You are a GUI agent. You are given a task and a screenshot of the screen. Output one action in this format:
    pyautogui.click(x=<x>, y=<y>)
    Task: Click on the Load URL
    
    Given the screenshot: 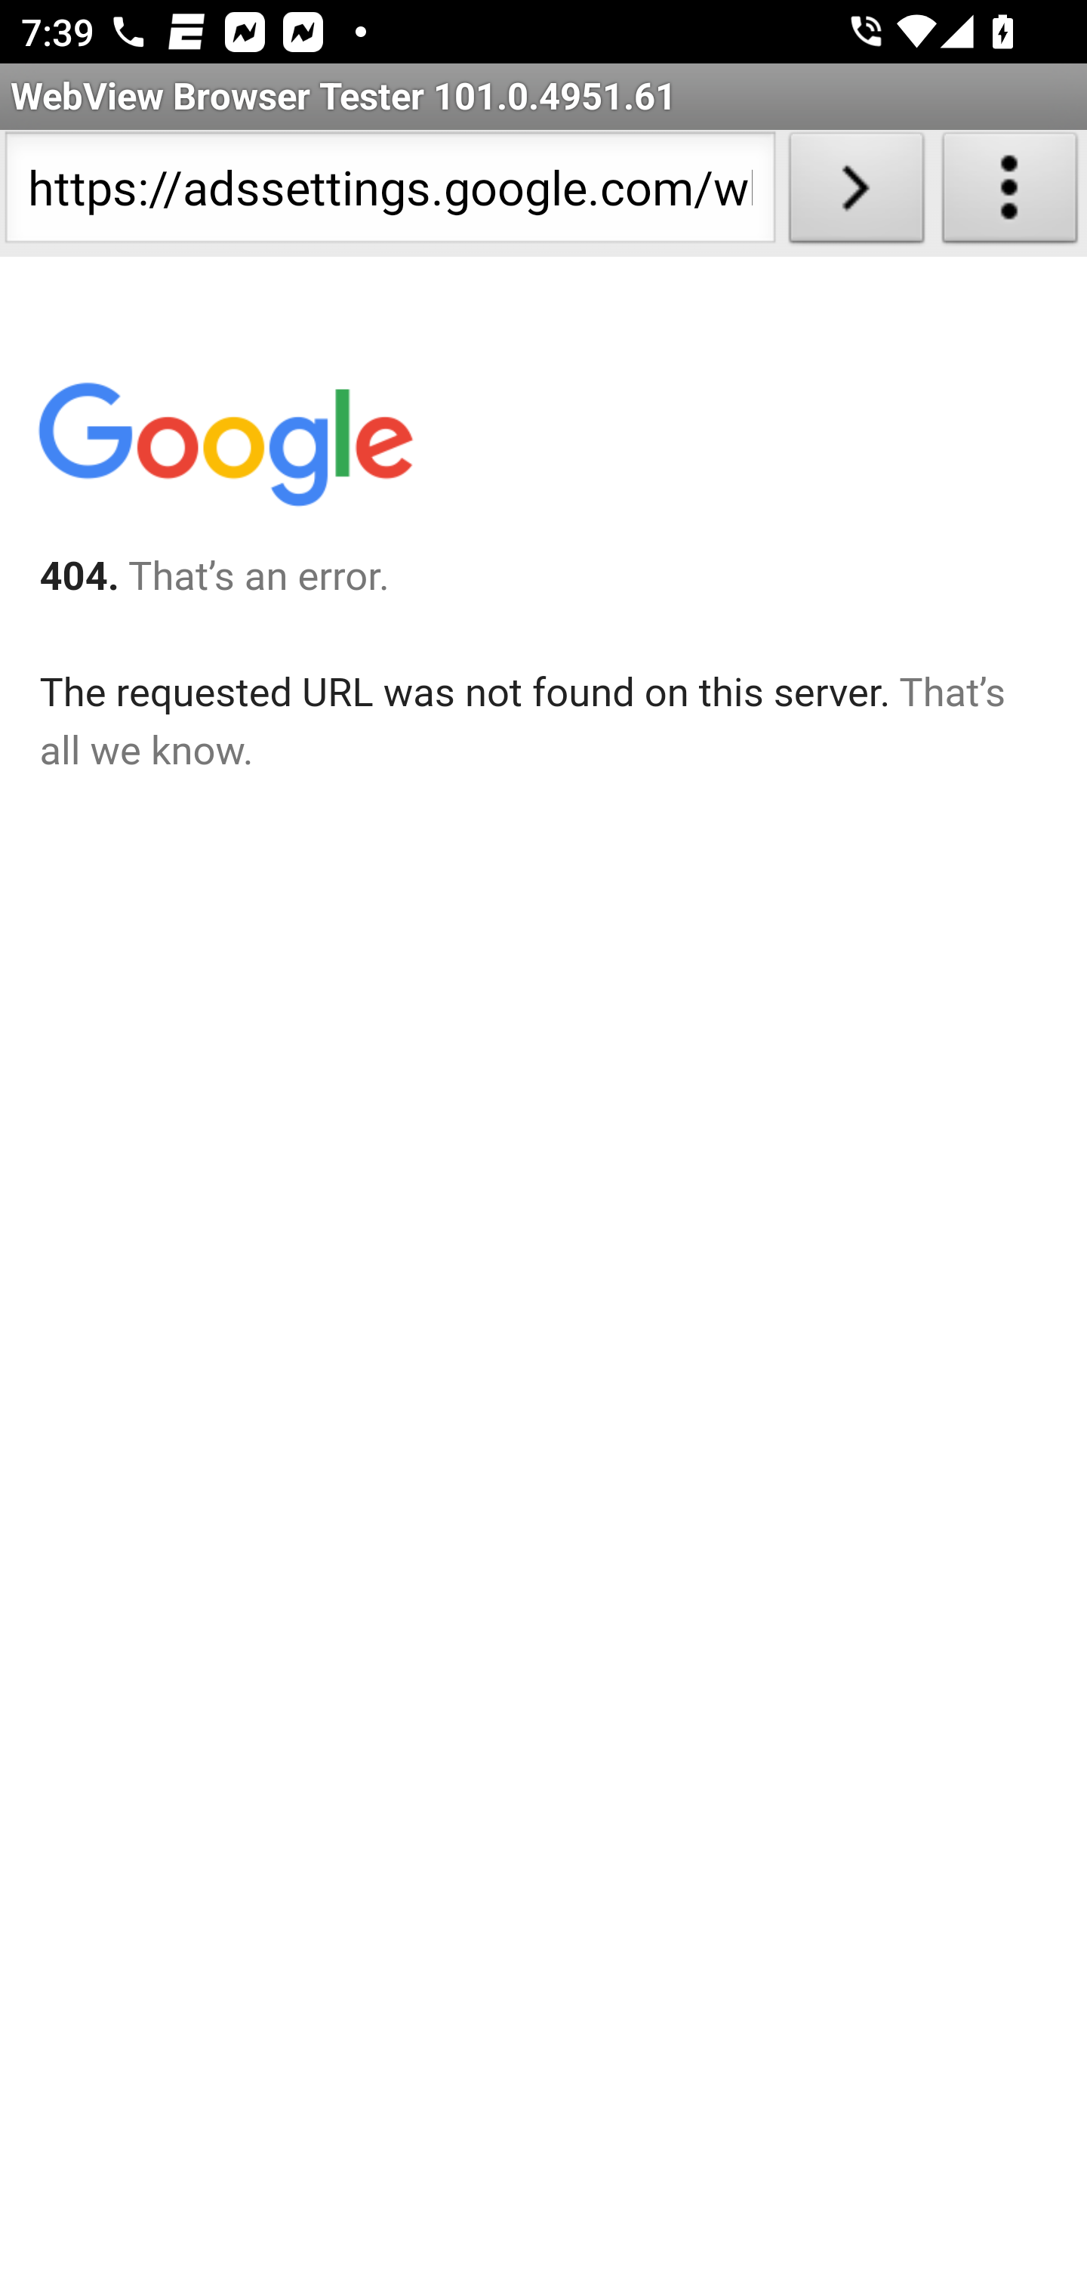 What is the action you would take?
    pyautogui.click(x=856, y=193)
    